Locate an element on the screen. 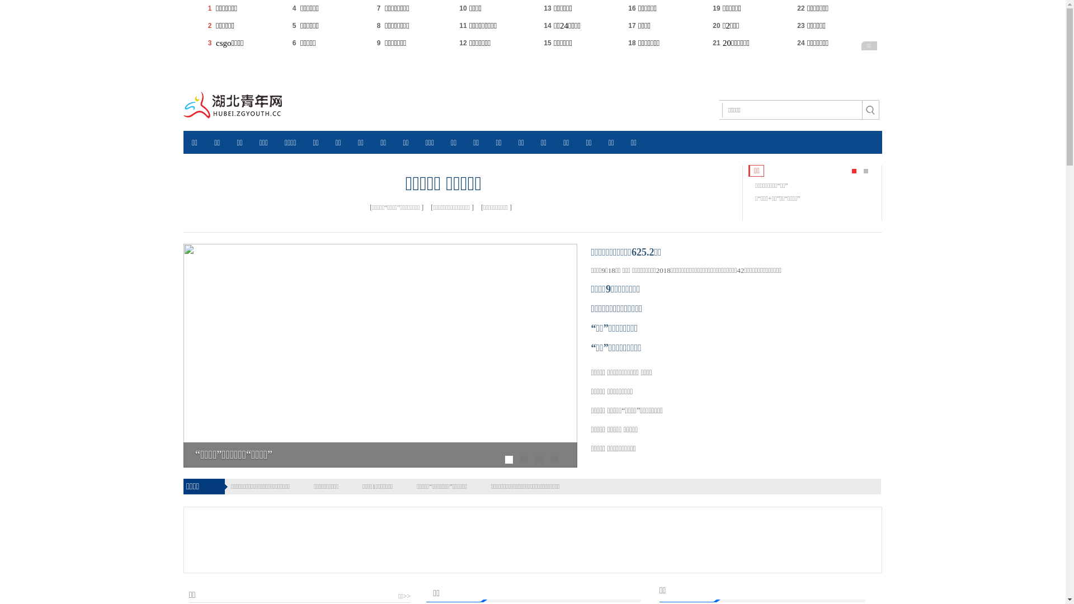 Image resolution: width=1074 pixels, height=604 pixels. Advertisement is located at coordinates (455, 538).